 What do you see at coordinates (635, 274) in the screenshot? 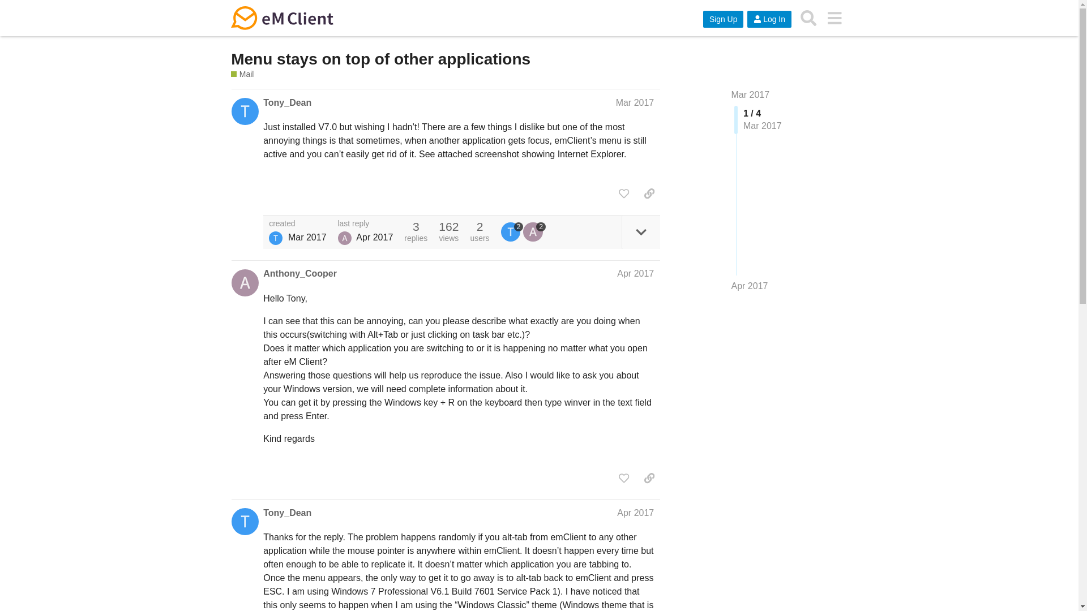
I see `Apr 2017` at bounding box center [635, 274].